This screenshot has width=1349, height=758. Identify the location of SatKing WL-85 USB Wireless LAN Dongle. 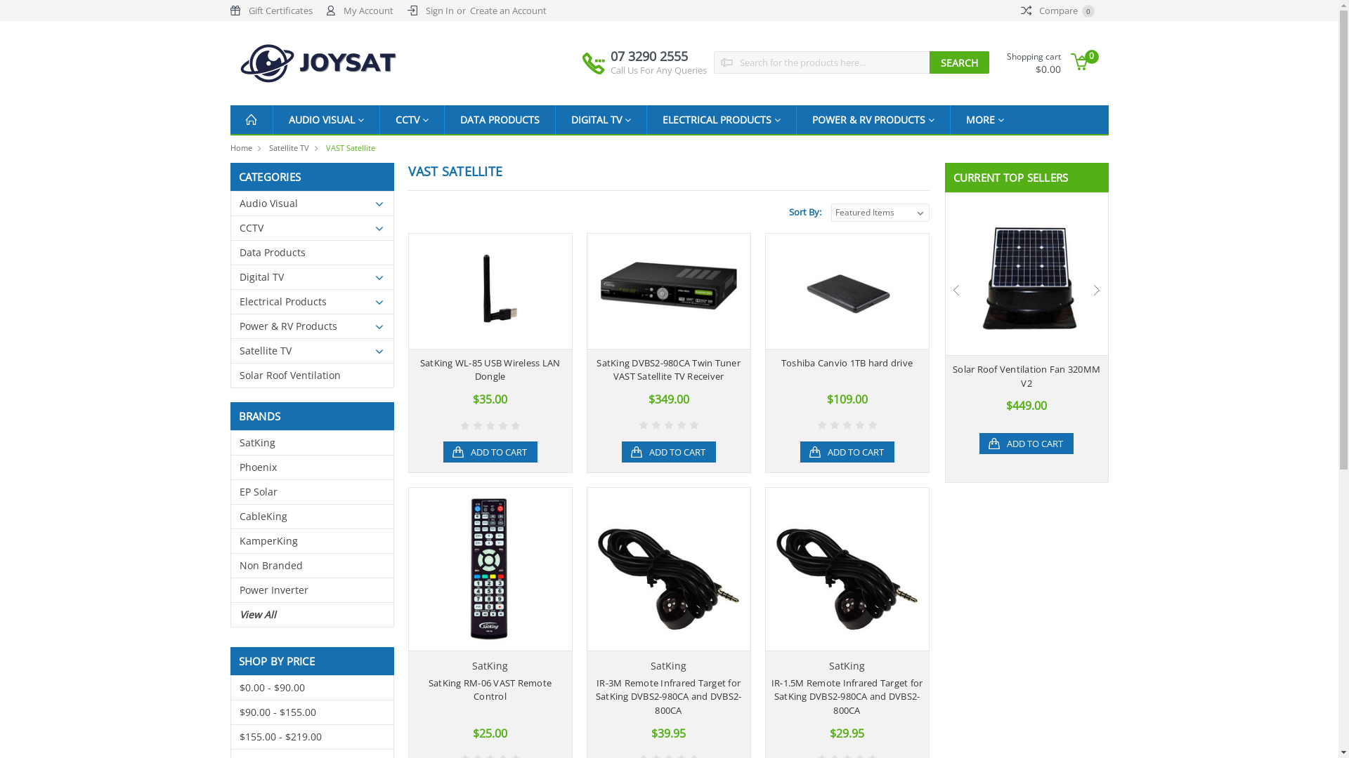
(490, 370).